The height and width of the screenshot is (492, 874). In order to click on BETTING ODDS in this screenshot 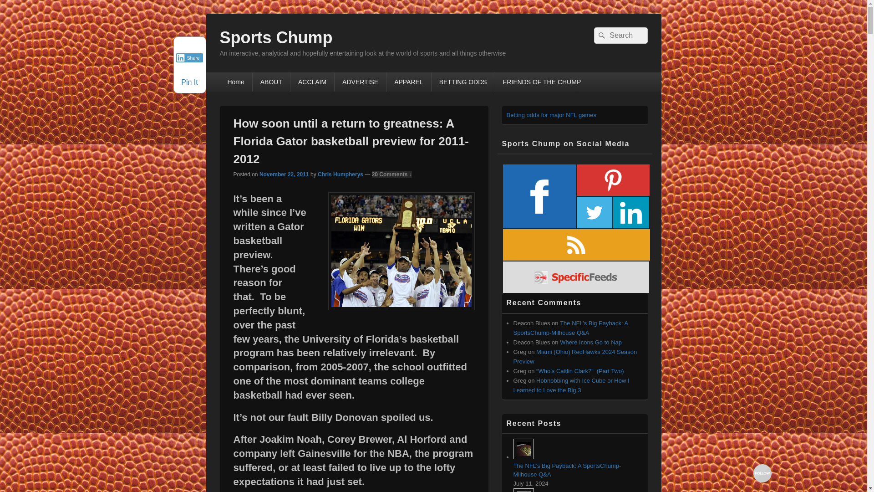, I will do `click(463, 82)`.